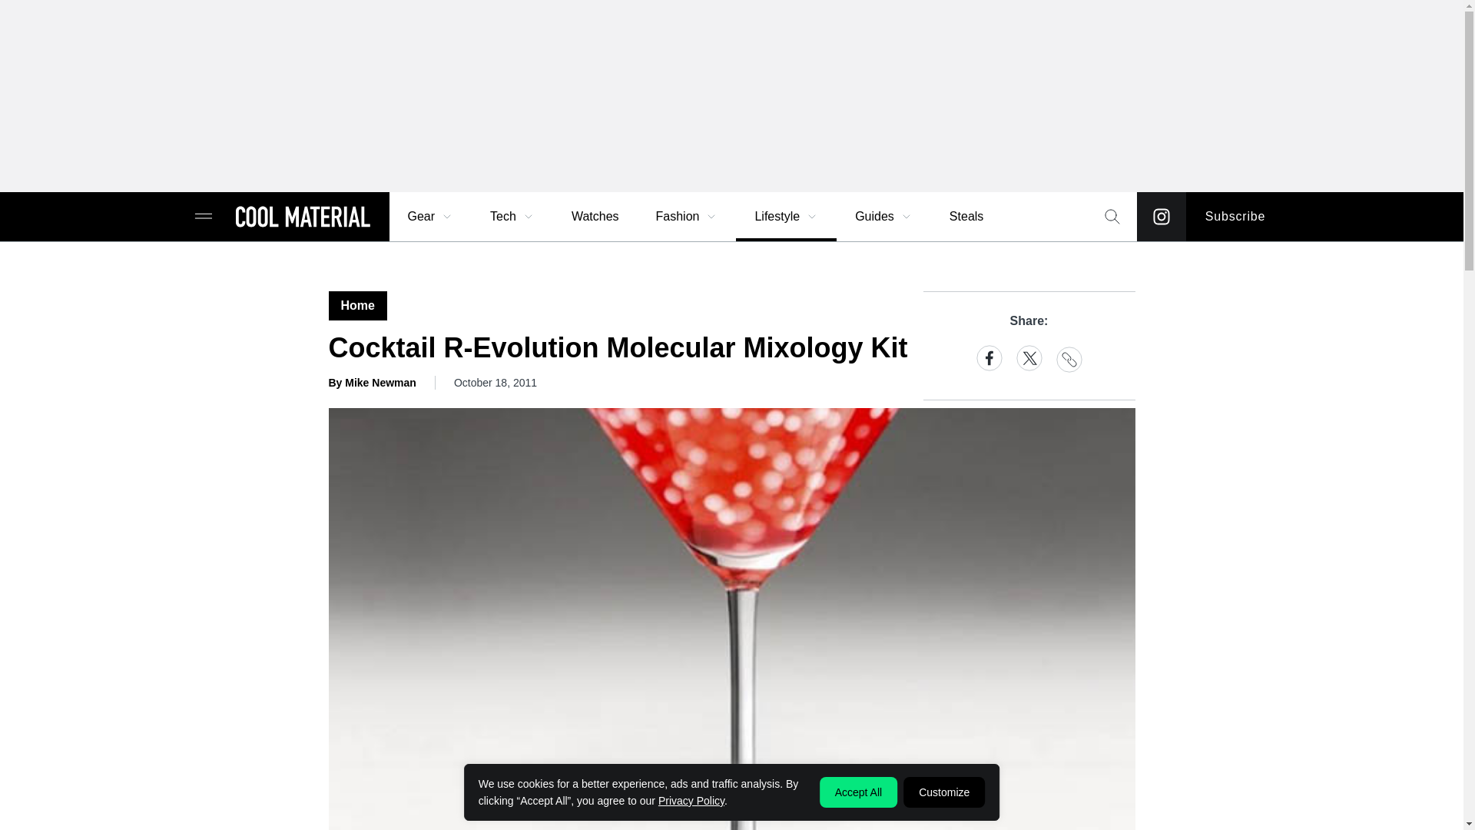  What do you see at coordinates (786, 217) in the screenshot?
I see `Lifestyle` at bounding box center [786, 217].